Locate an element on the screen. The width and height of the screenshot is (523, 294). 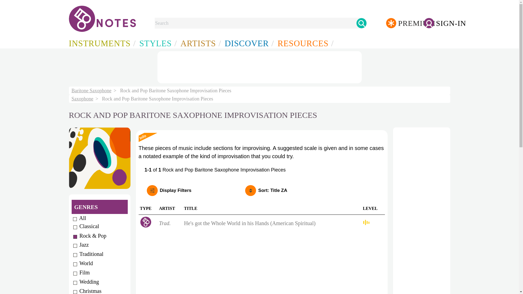
PREMIUM is located at coordinates (405, 24).